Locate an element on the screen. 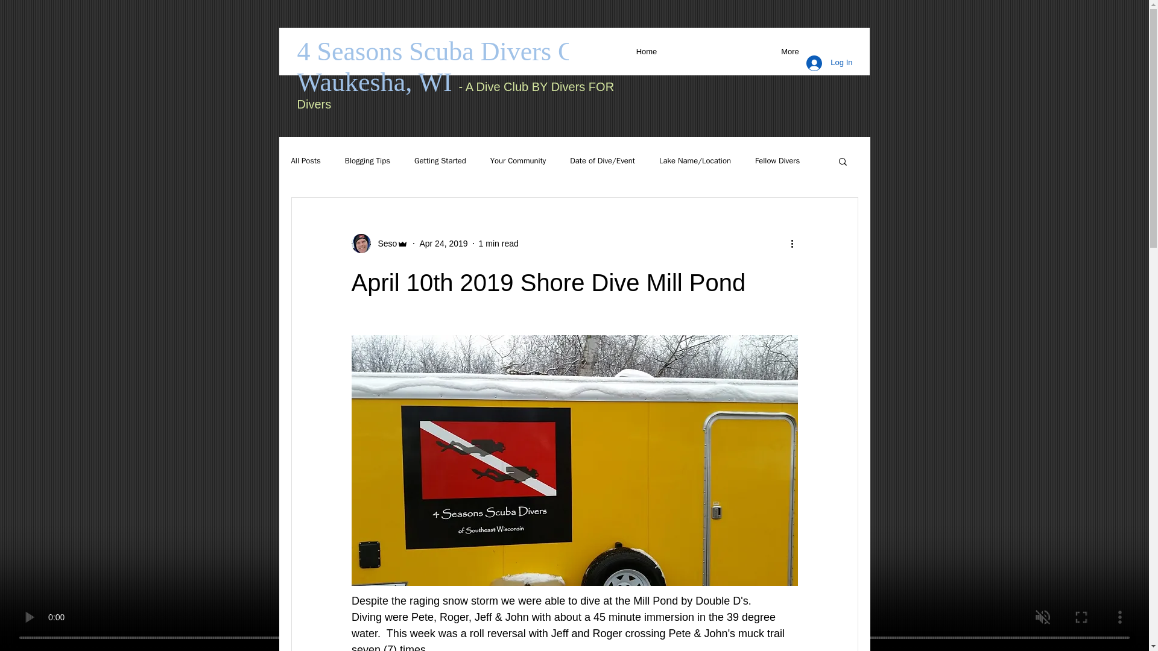 The width and height of the screenshot is (1158, 651). Apr 24, 2019 is located at coordinates (443, 244).